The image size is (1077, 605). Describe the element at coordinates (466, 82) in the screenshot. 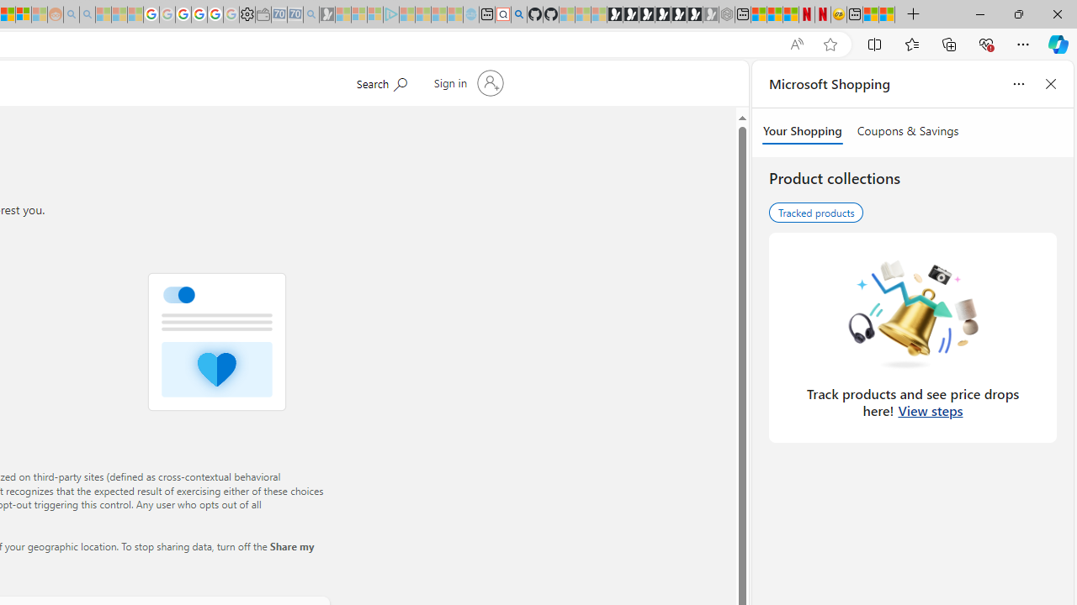

I see `Sign in to your account` at that location.